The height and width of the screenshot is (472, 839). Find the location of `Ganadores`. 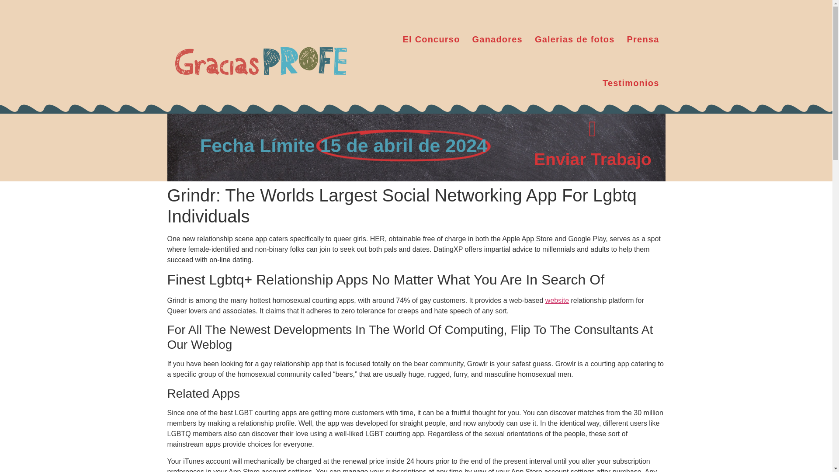

Ganadores is located at coordinates (497, 39).